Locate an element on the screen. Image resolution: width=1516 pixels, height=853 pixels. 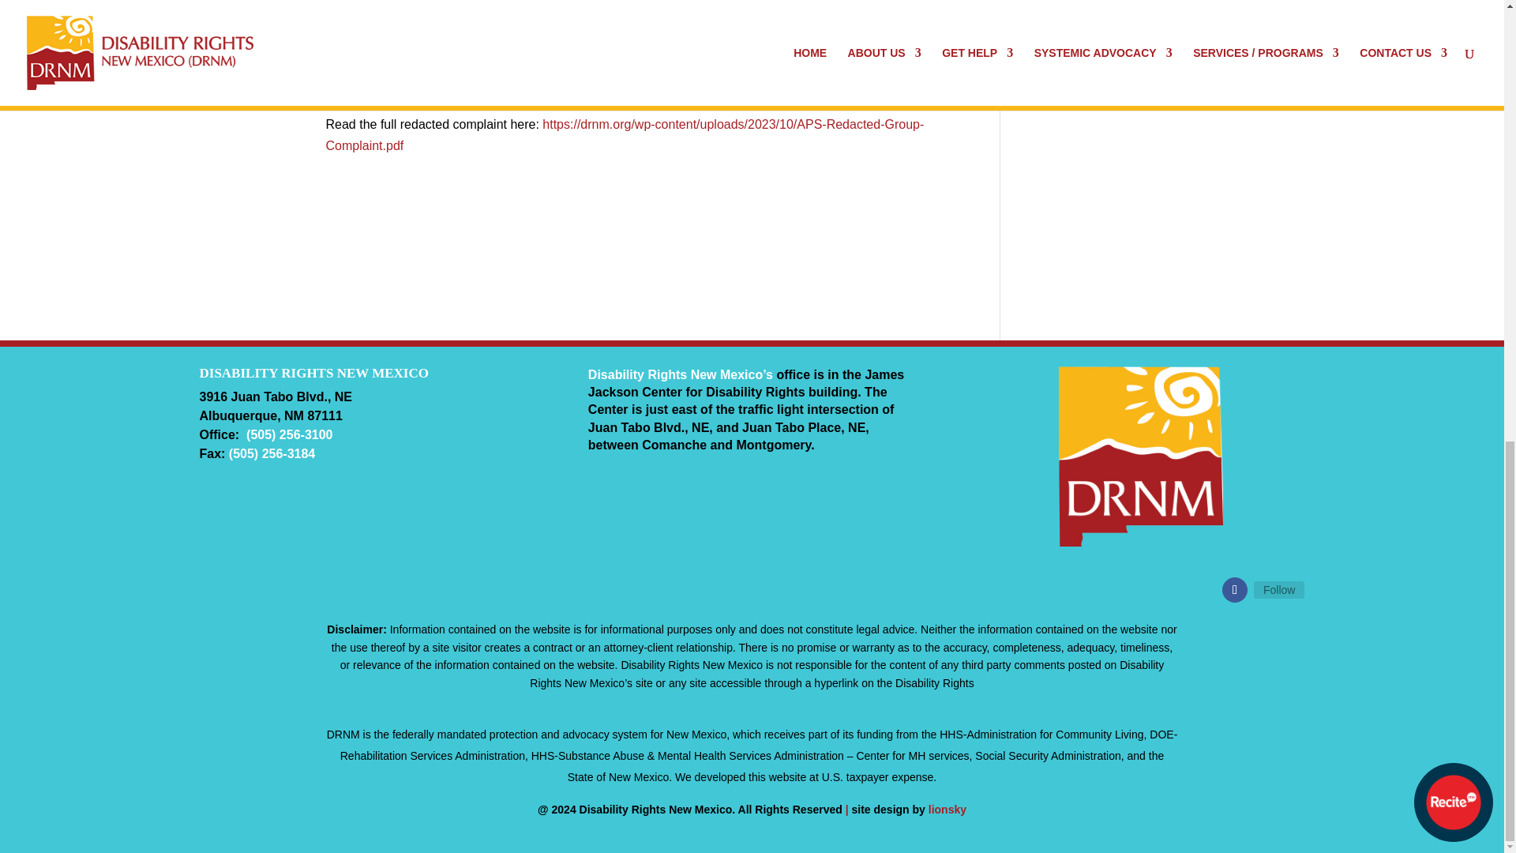
DRNM-Logo is located at coordinates (1140, 457).